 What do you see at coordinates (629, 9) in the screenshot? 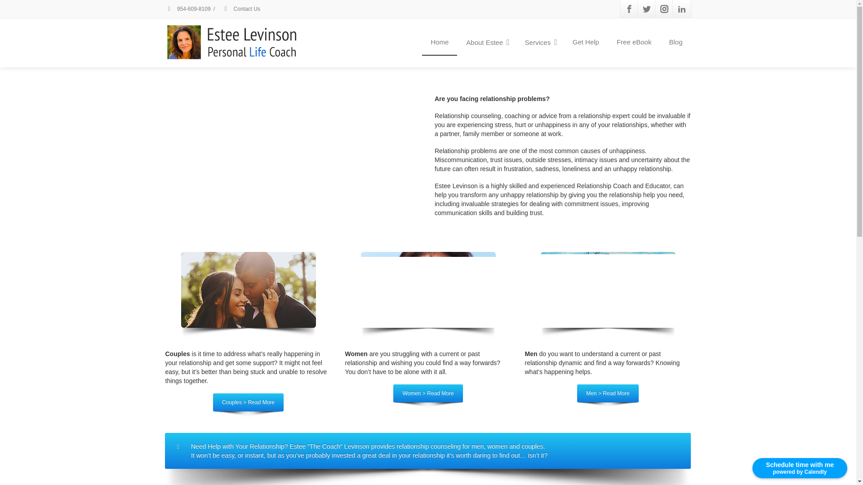
I see `Facebook` at bounding box center [629, 9].